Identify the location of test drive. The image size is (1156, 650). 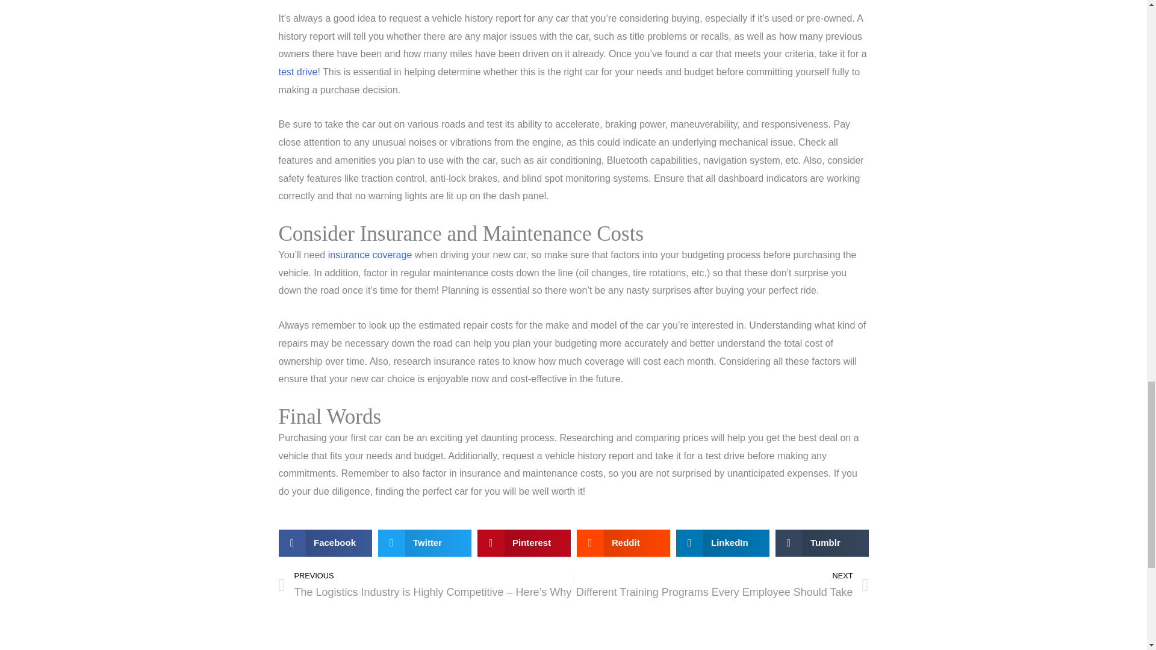
(297, 72).